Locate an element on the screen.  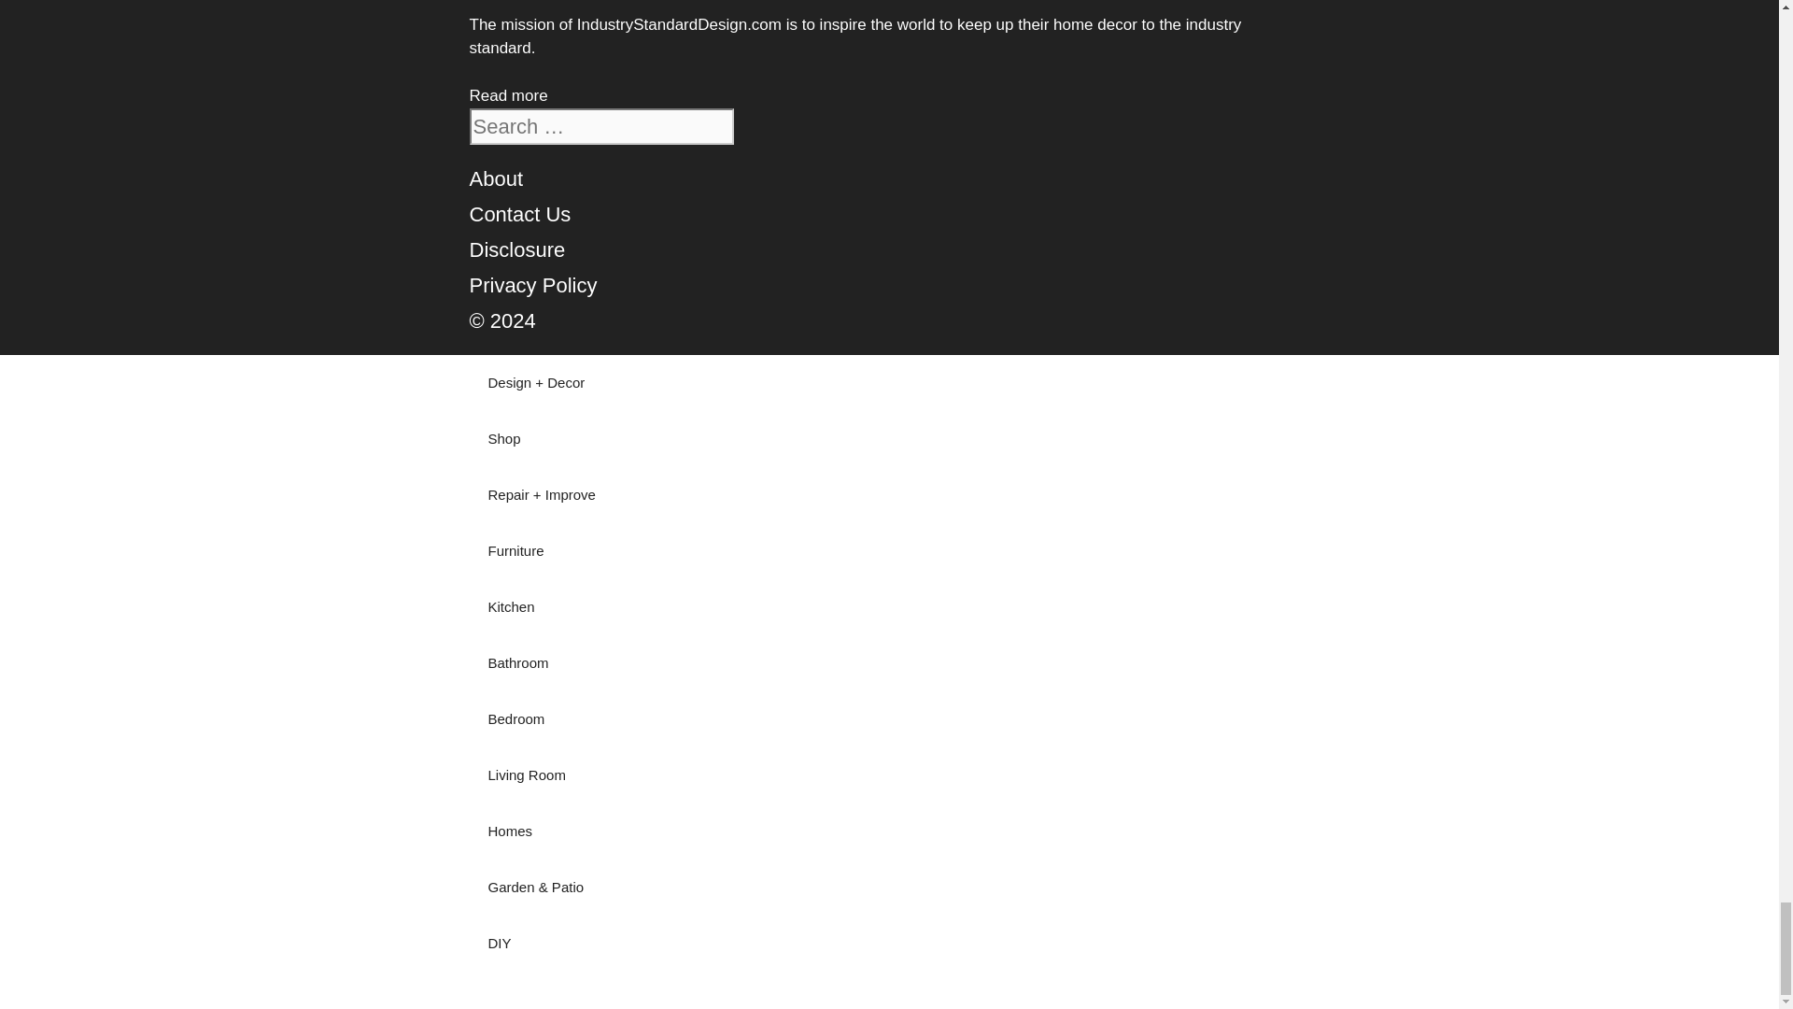
About is located at coordinates (495, 179).